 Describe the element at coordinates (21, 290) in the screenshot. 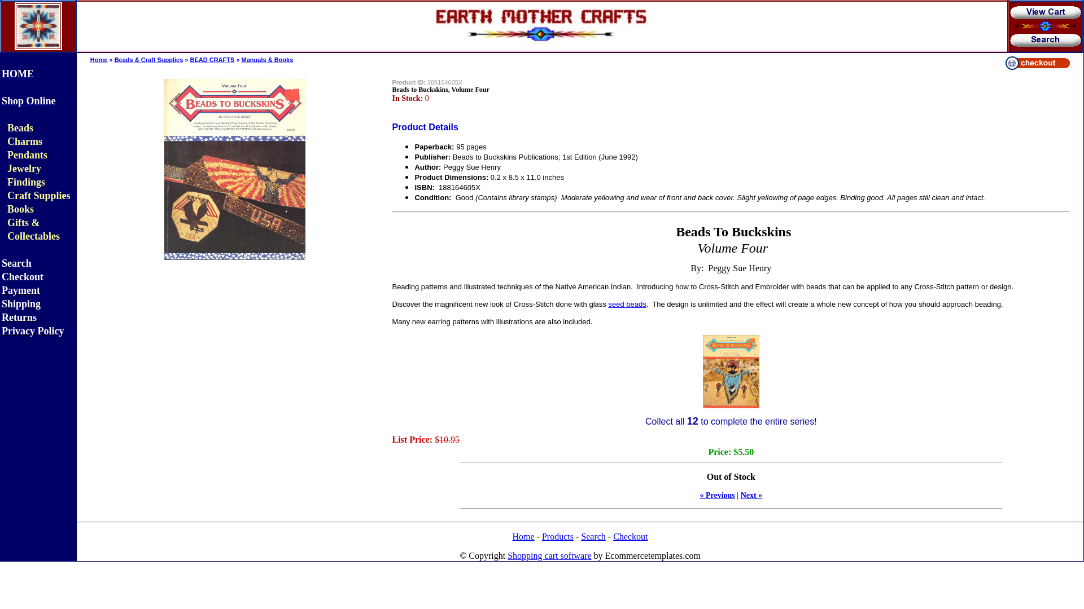

I see `Payment` at that location.